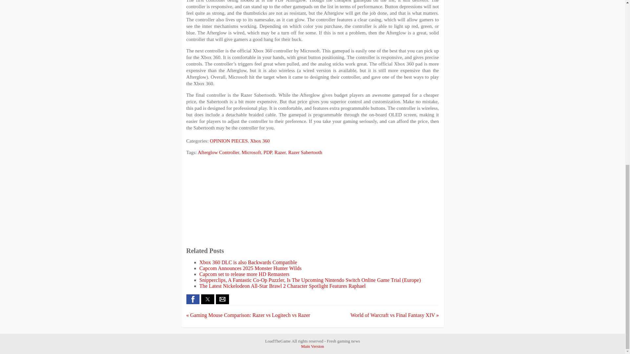  Describe the element at coordinates (260, 141) in the screenshot. I see `Xbox 360` at that location.